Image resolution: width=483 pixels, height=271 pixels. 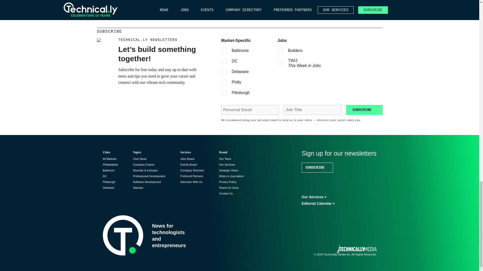 What do you see at coordinates (109, 159) in the screenshot?
I see `All Markets` at bounding box center [109, 159].